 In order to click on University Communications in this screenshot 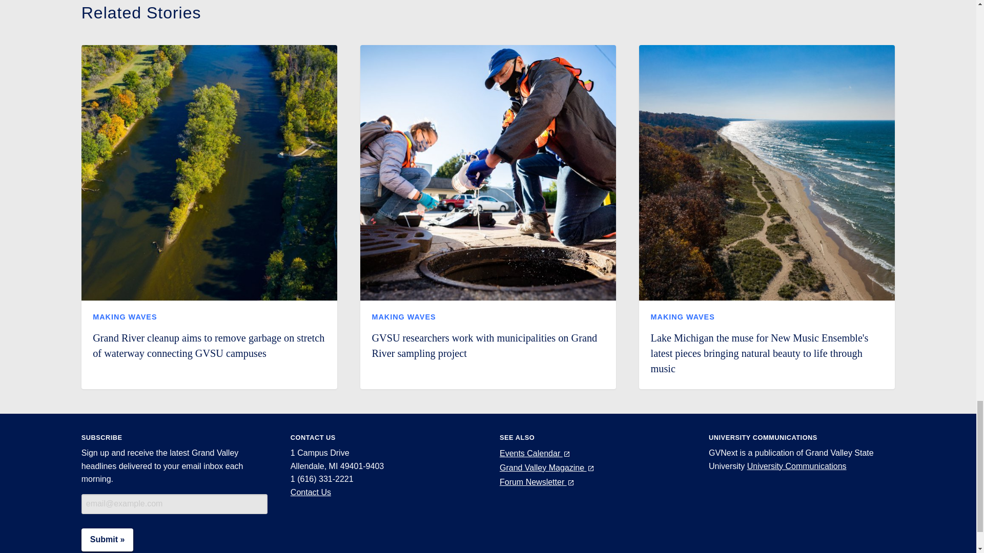, I will do `click(796, 466)`.